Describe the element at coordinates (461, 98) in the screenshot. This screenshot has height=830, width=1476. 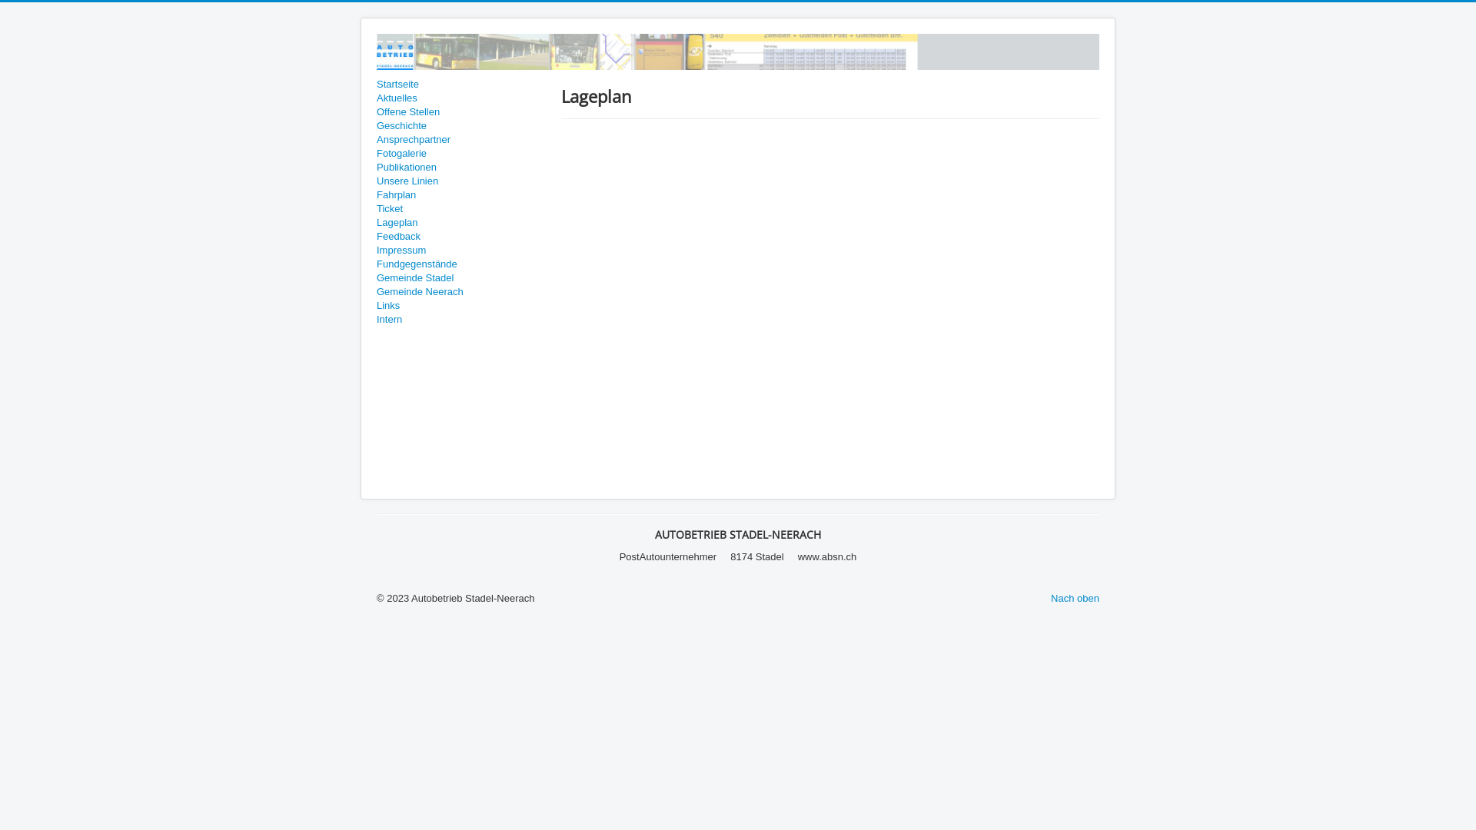
I see `Aktuelles` at that location.